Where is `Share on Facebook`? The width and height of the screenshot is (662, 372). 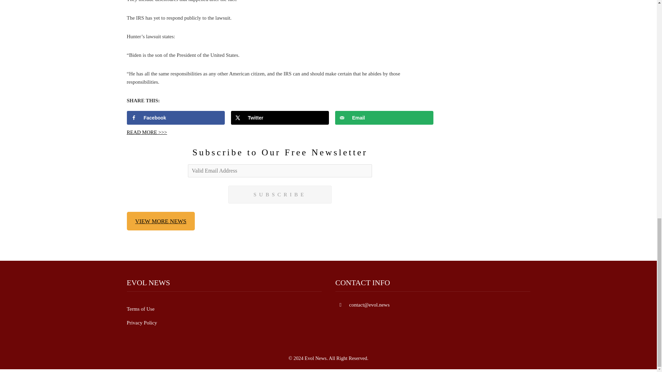
Share on Facebook is located at coordinates (176, 117).